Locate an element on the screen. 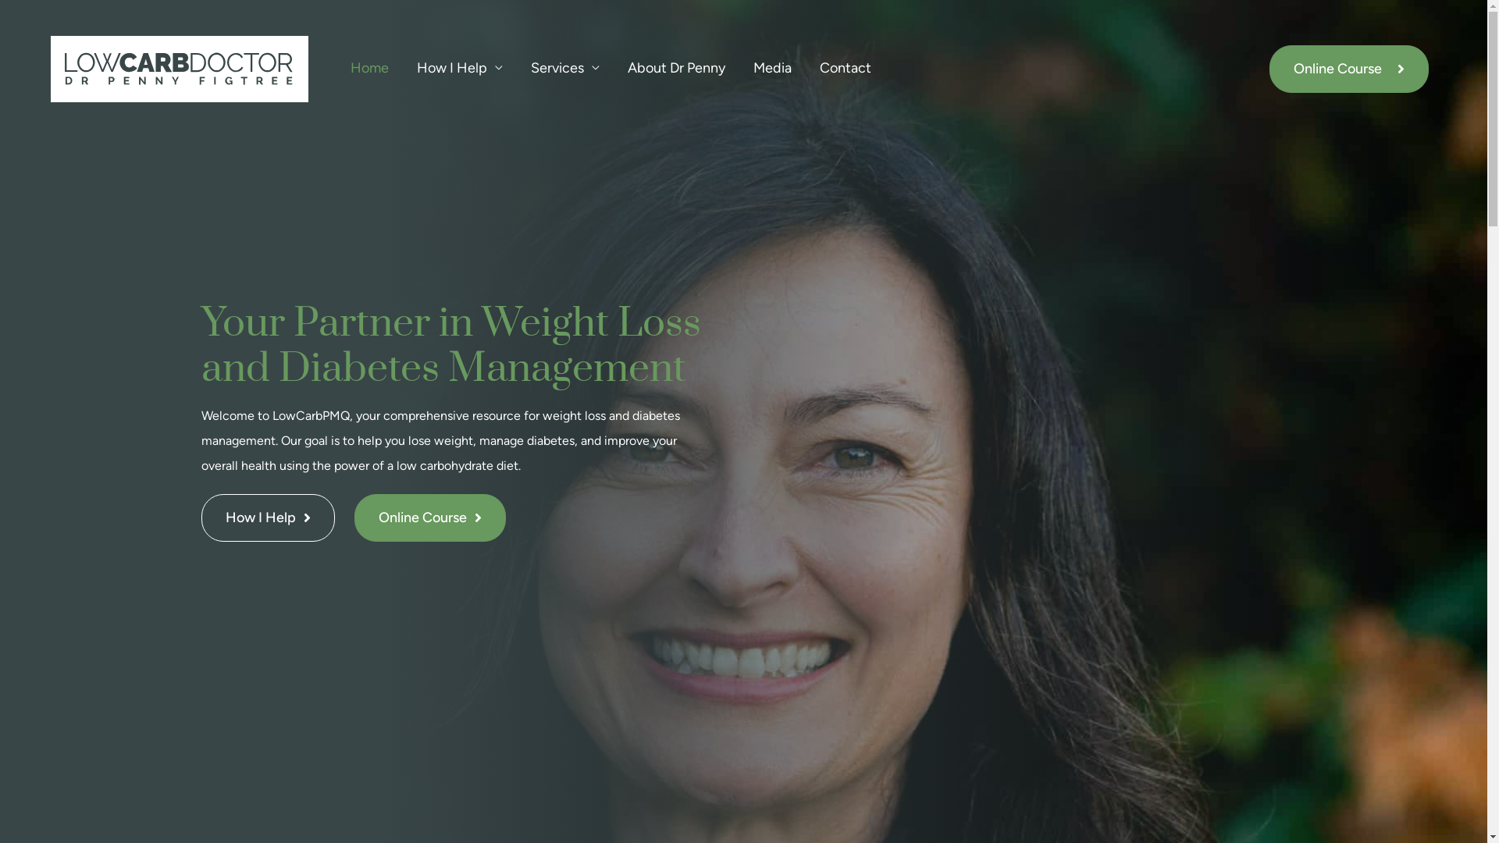 The image size is (1499, 843). Online Course is located at coordinates (430, 518).